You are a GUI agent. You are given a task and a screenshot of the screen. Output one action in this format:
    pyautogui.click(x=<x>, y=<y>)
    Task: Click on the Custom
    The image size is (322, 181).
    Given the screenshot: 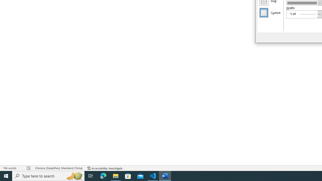 What is the action you would take?
    pyautogui.click(x=264, y=13)
    